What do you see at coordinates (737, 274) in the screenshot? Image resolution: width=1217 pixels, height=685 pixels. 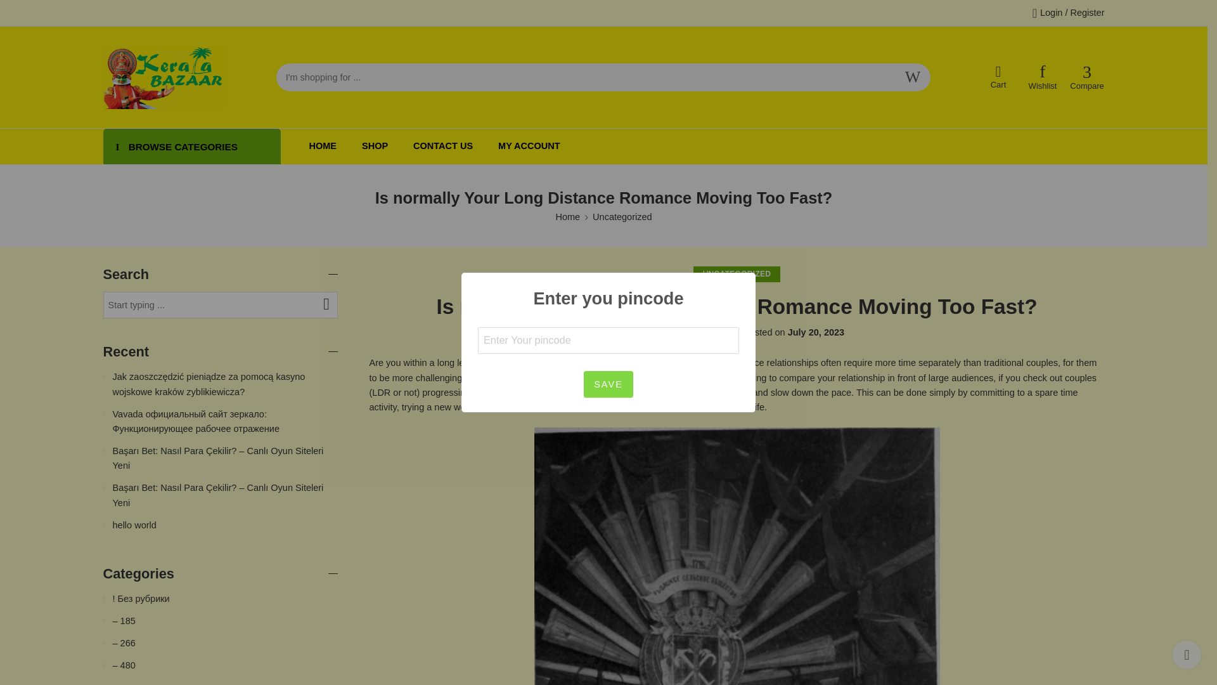 I see `UNCATEGORIZED` at bounding box center [737, 274].